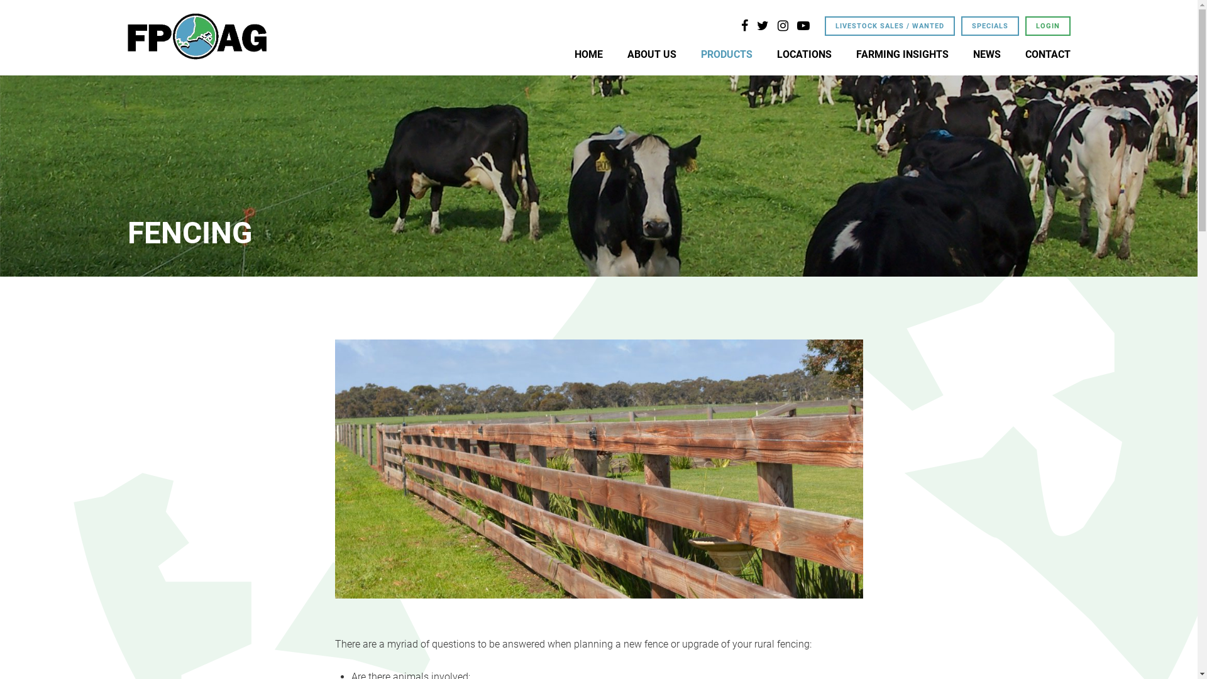  I want to click on HOME, so click(588, 54).